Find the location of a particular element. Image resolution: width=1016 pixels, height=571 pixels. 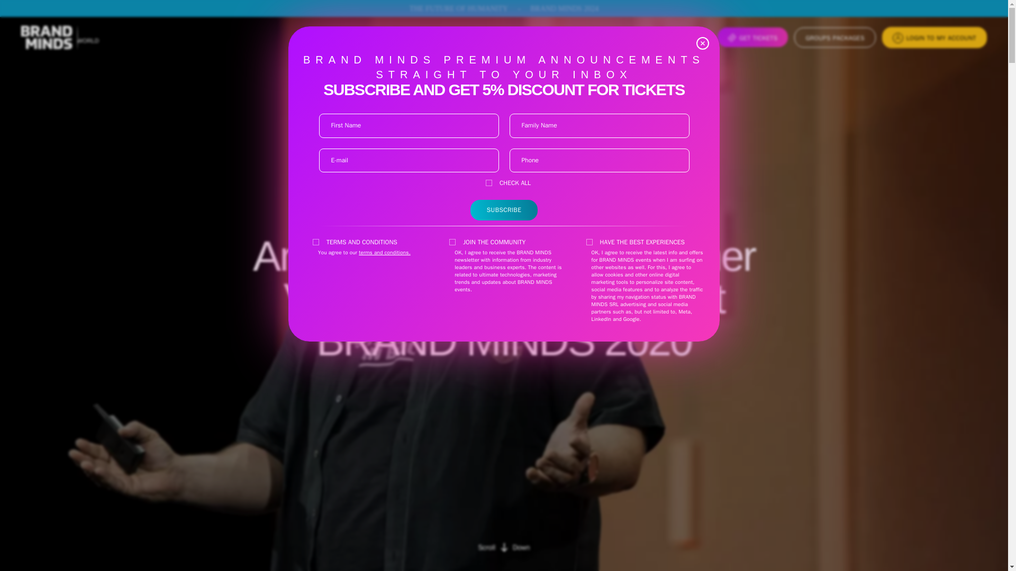

GROUPS PACKAGES is located at coordinates (630, 38).